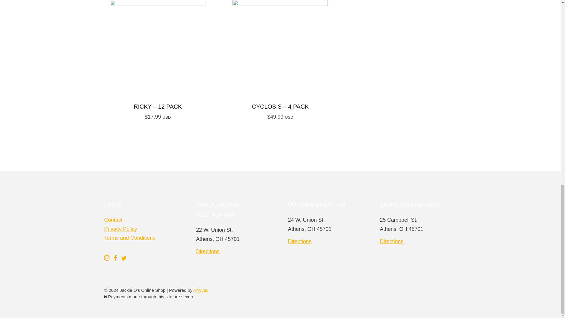 The image size is (565, 318). What do you see at coordinates (121, 229) in the screenshot?
I see `Privacy Policy` at bounding box center [121, 229].